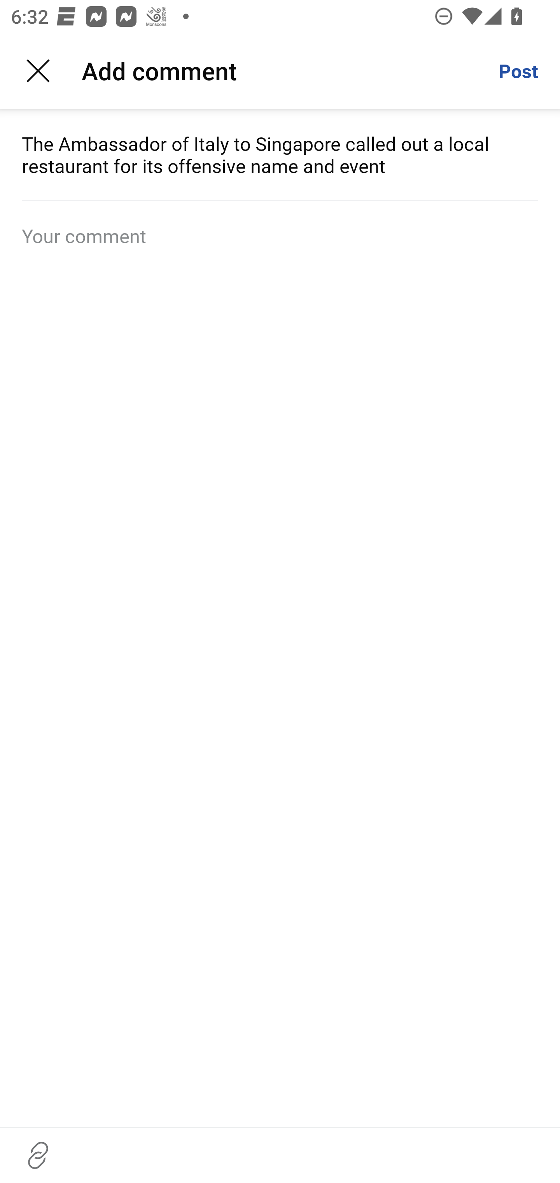 Image resolution: width=560 pixels, height=1183 pixels. What do you see at coordinates (38, 1155) in the screenshot?
I see `Insert a link` at bounding box center [38, 1155].